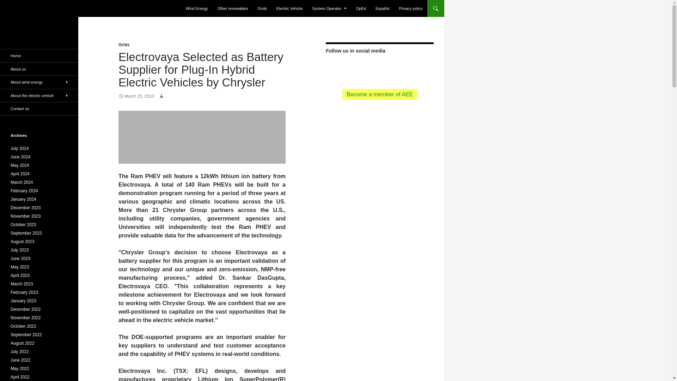 Image resolution: width=677 pixels, height=381 pixels. What do you see at coordinates (354, 67) in the screenshot?
I see `RSS` at bounding box center [354, 67].